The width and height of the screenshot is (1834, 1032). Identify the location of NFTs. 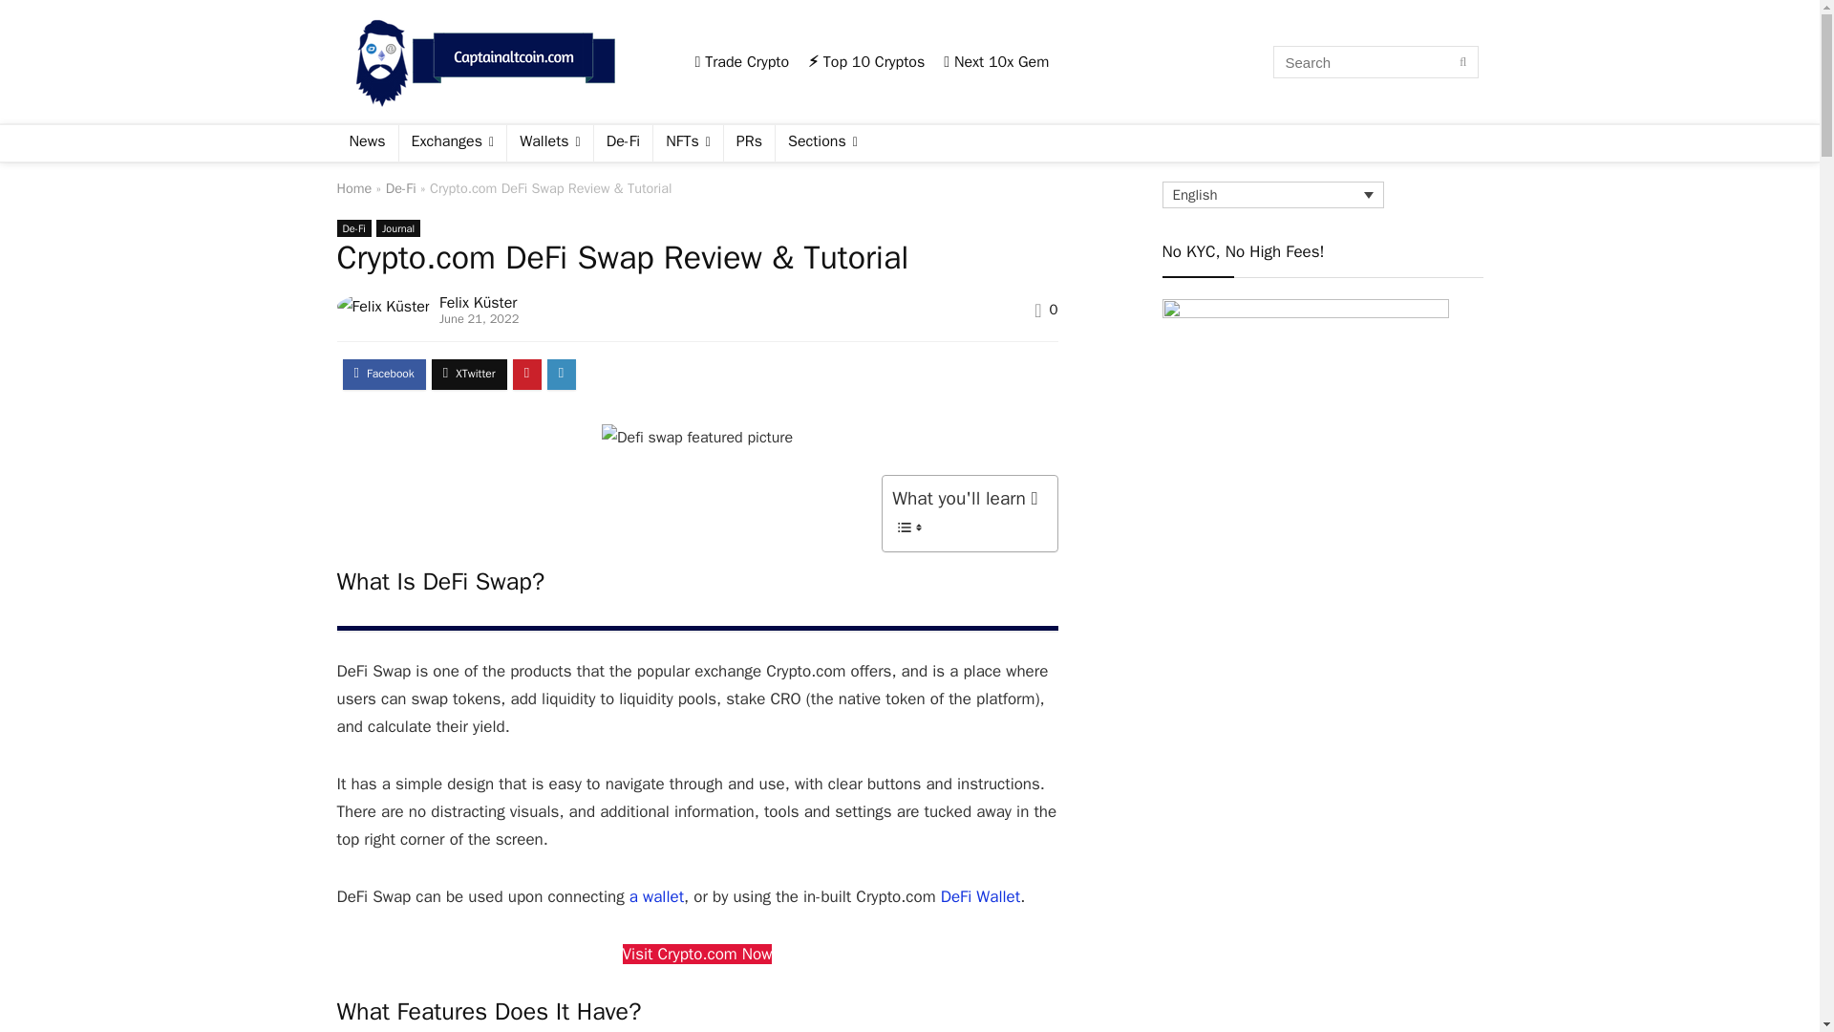
(688, 142).